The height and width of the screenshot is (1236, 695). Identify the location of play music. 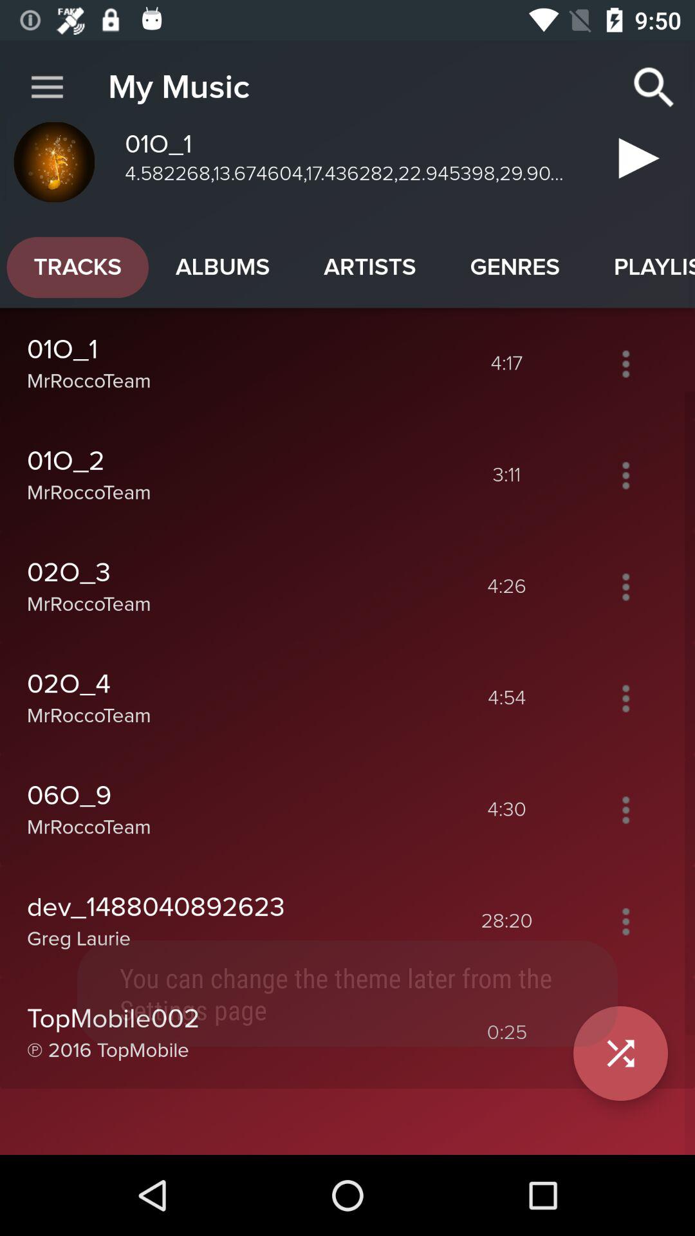
(635, 164).